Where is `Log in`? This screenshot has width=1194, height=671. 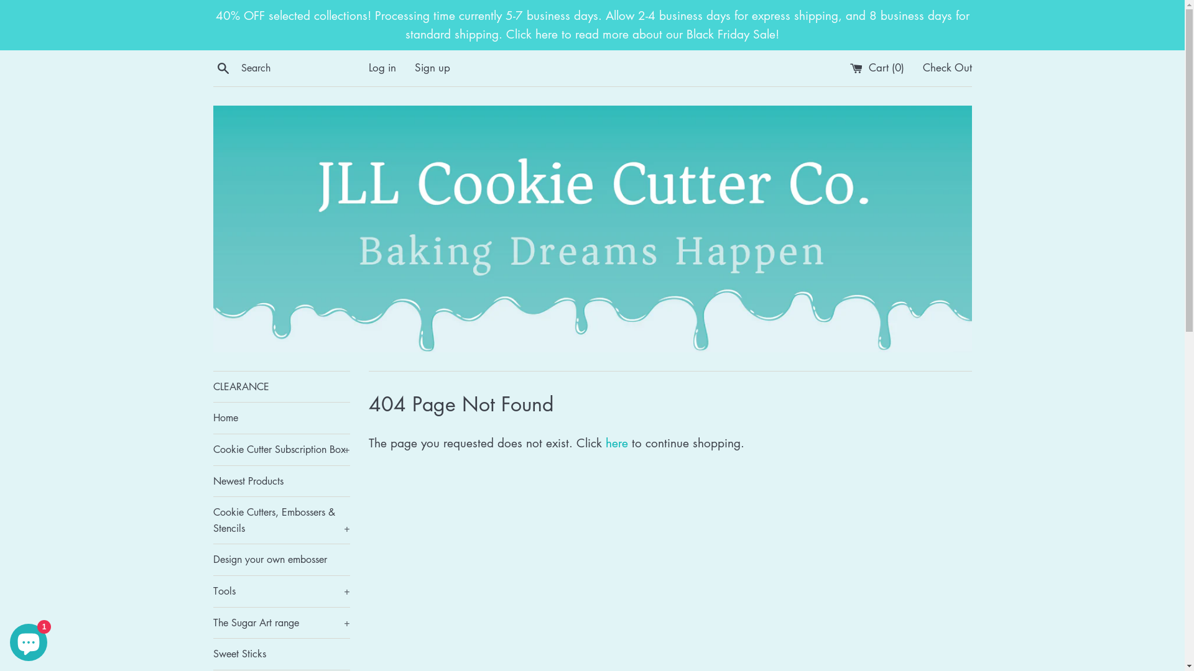 Log in is located at coordinates (382, 67).